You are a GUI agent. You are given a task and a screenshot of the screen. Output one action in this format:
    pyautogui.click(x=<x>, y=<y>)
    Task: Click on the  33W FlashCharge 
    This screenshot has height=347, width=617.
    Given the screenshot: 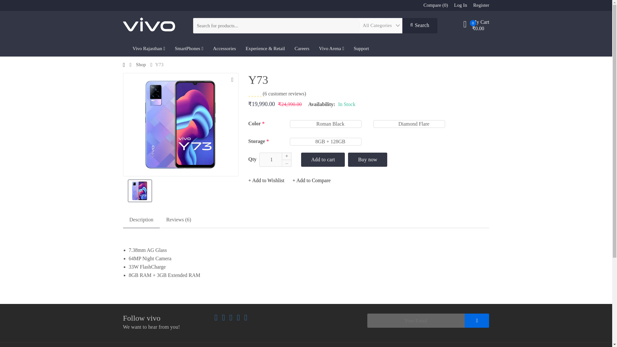 What is the action you would take?
    pyautogui.click(x=308, y=267)
    